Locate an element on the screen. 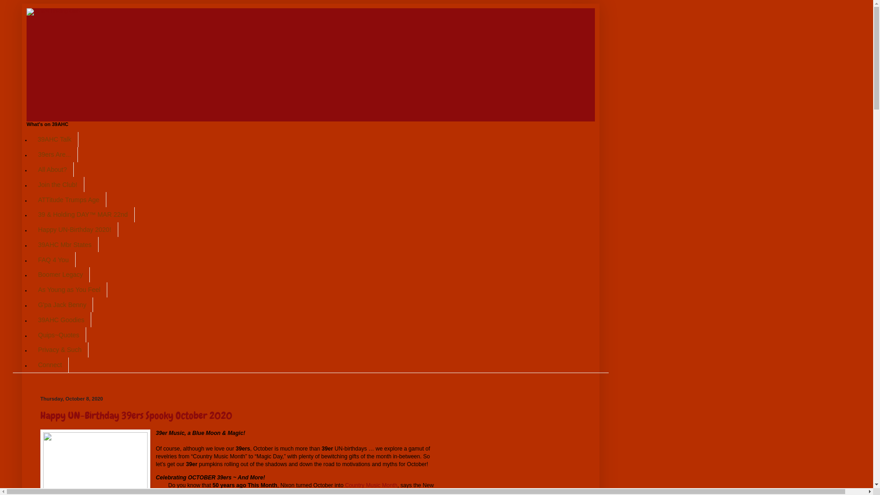  As Young as You Feel is located at coordinates (69, 290).